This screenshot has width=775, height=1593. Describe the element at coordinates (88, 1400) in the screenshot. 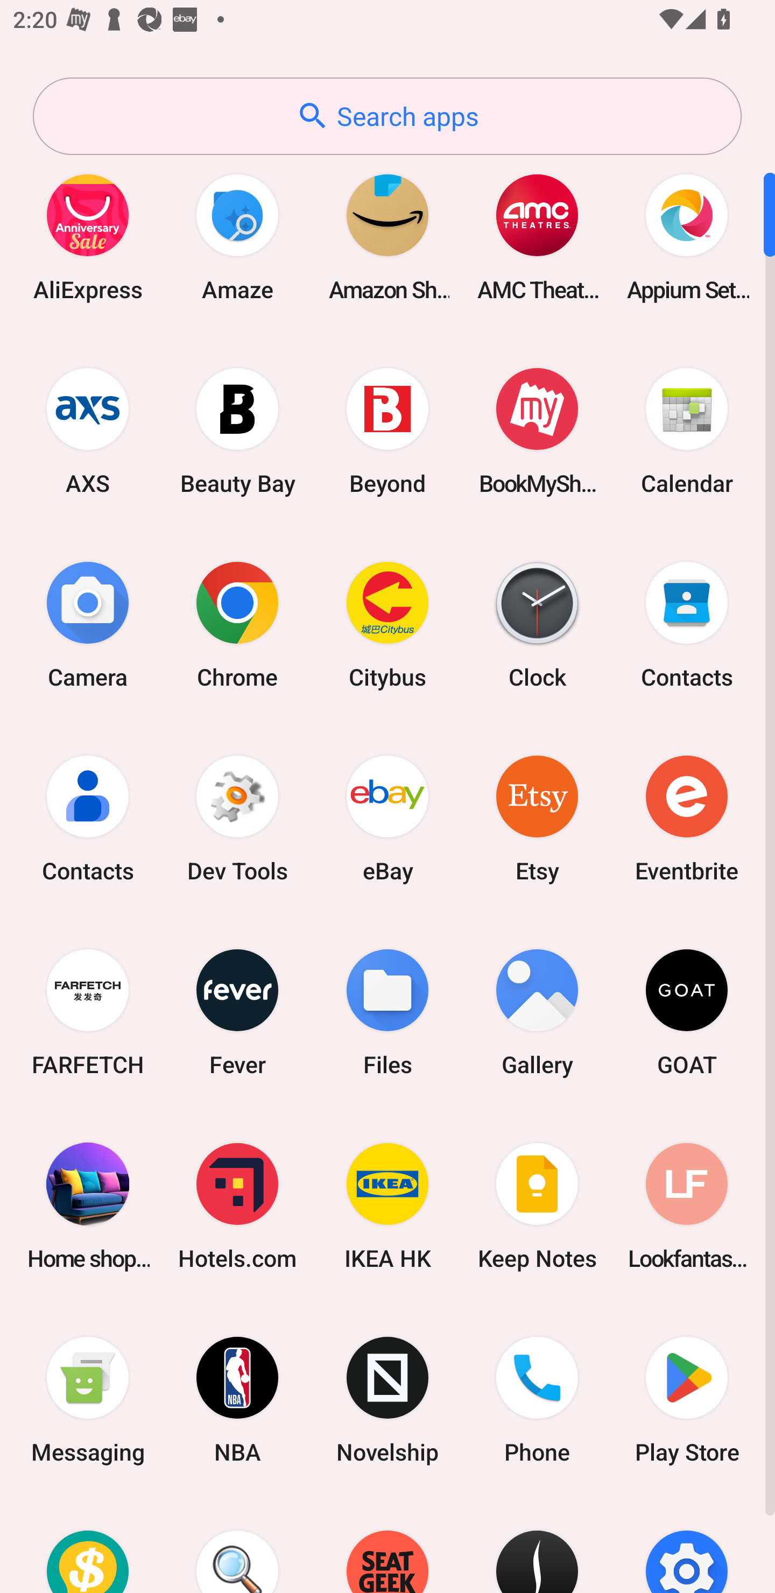

I see `Messaging` at that location.